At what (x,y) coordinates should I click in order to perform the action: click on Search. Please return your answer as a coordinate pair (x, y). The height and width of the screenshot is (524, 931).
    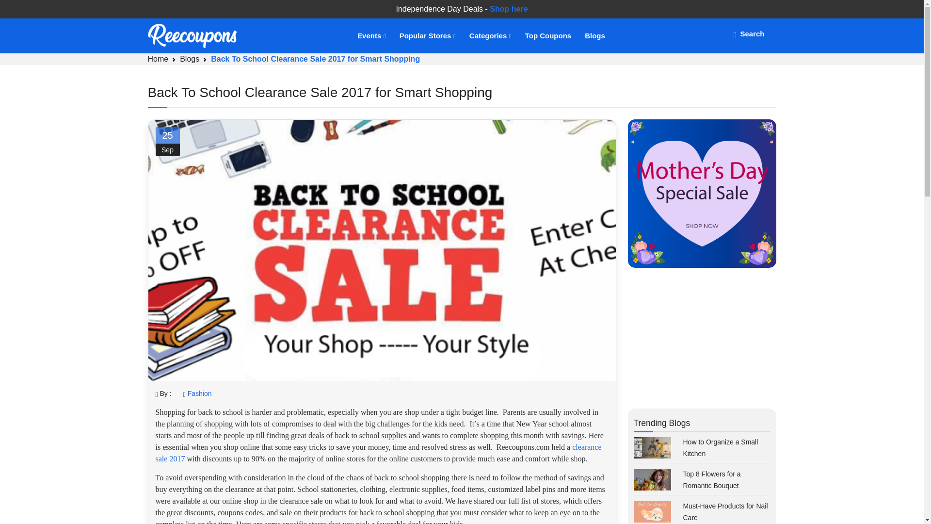
    Looking at the image, I should click on (749, 33).